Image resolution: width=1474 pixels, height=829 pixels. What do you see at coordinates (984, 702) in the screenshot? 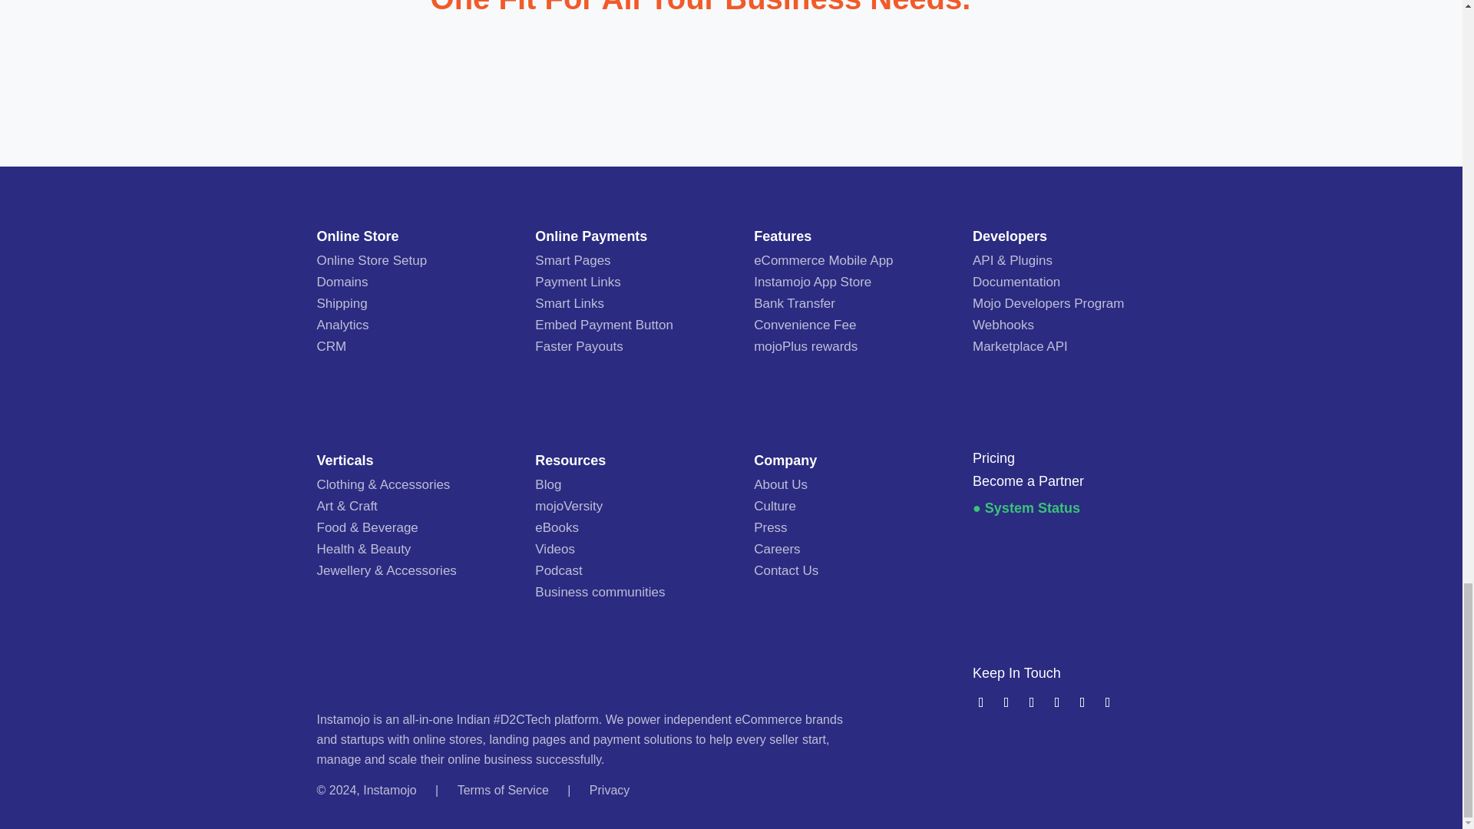
I see `Follow on Twitter` at bounding box center [984, 702].